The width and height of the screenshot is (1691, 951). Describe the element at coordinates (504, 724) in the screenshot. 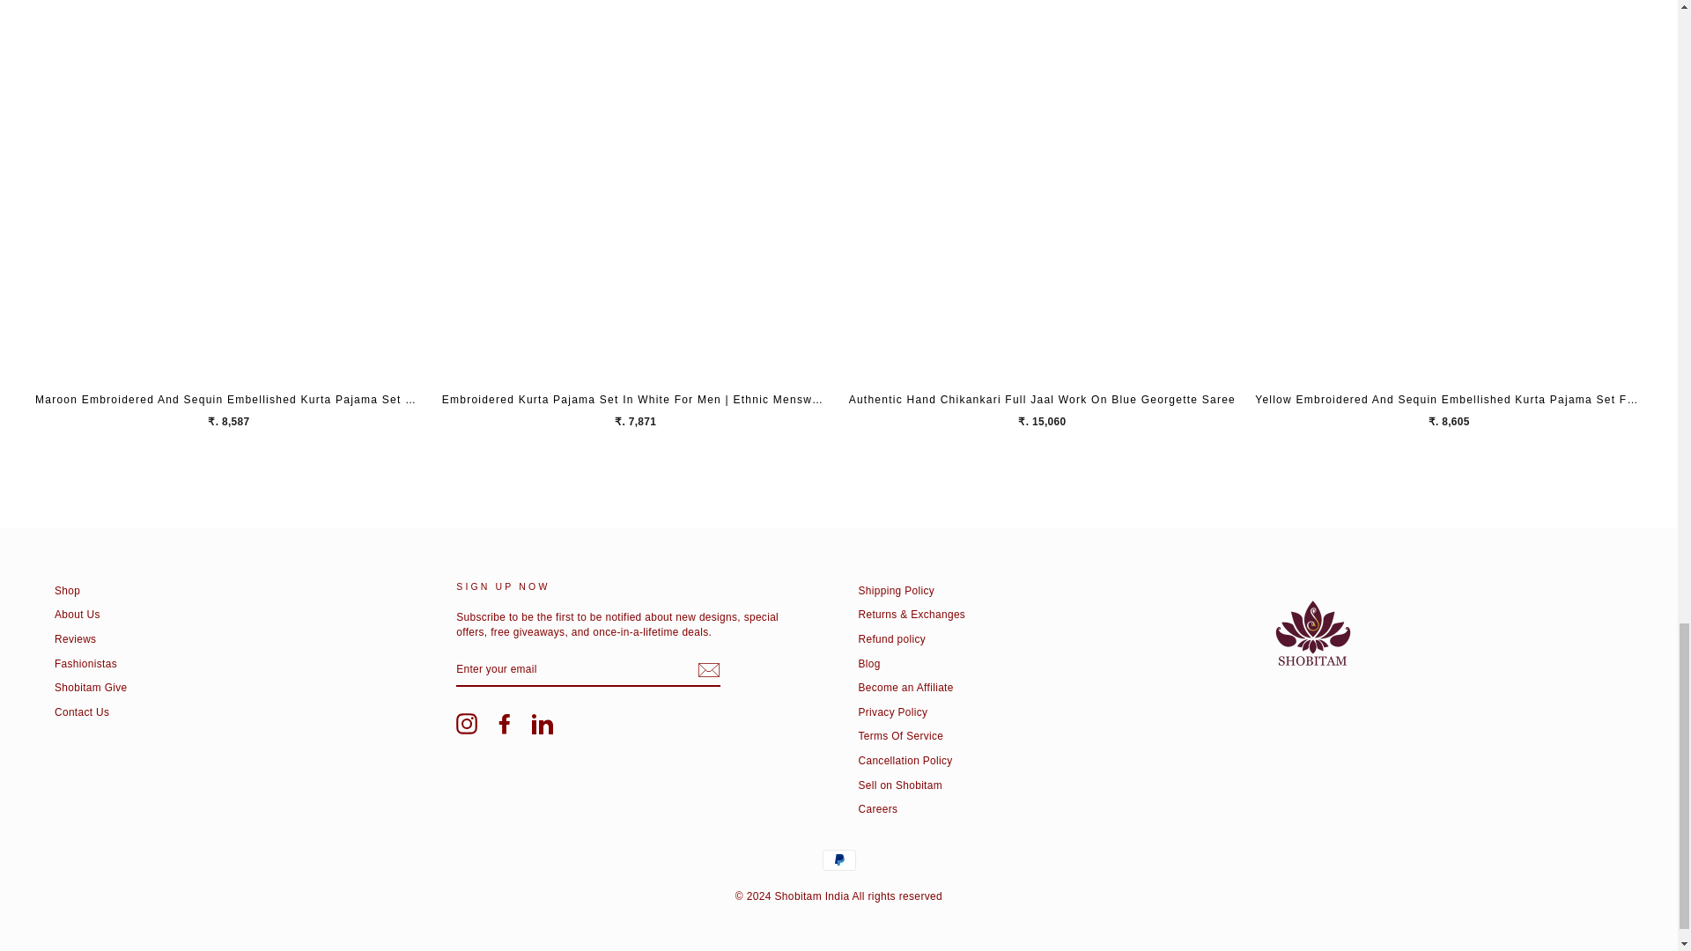

I see `Shobitam India on Facebook` at that location.